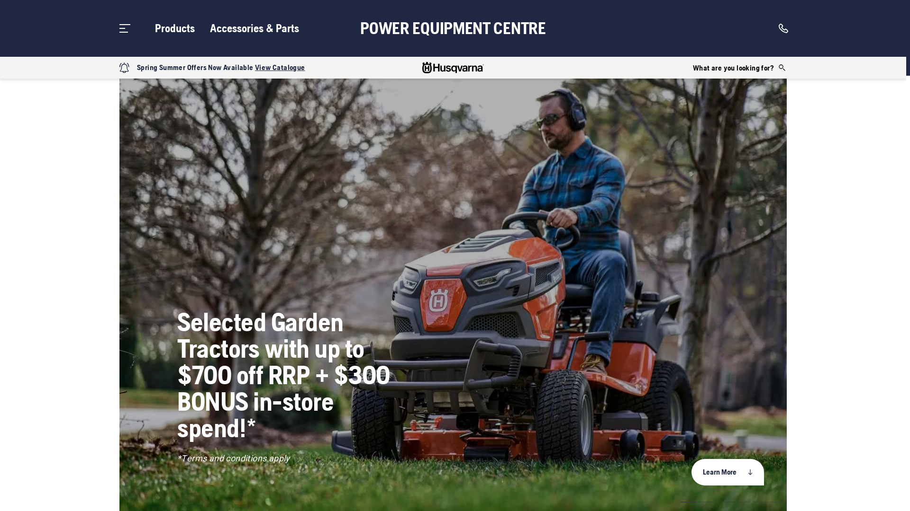 Image resolution: width=910 pixels, height=511 pixels. I want to click on Learn More, so click(728, 472).